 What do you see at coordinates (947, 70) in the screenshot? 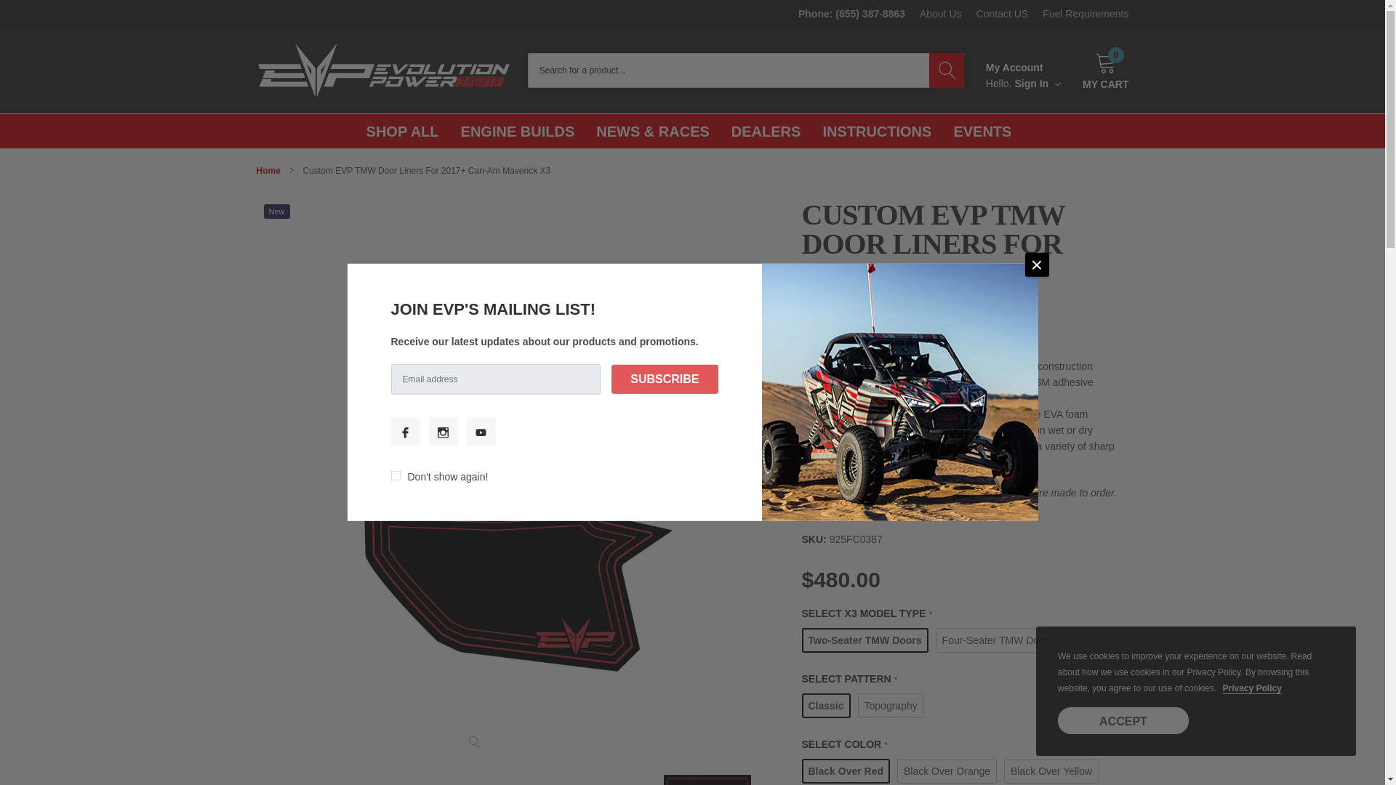
I see `search` at bounding box center [947, 70].